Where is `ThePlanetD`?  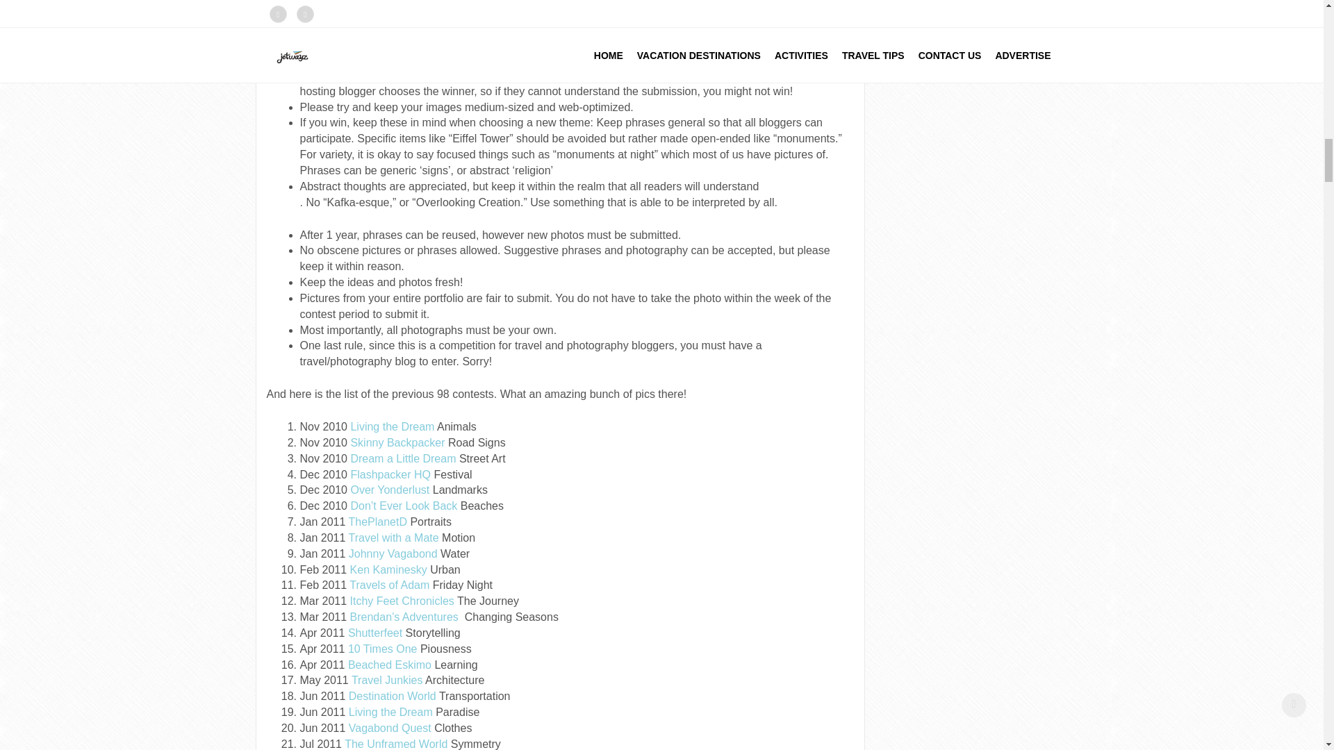
ThePlanetD is located at coordinates (378, 522).